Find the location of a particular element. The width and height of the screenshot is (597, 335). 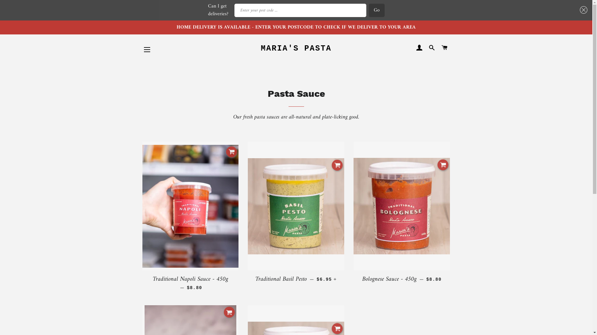

SEARCH is located at coordinates (432, 48).